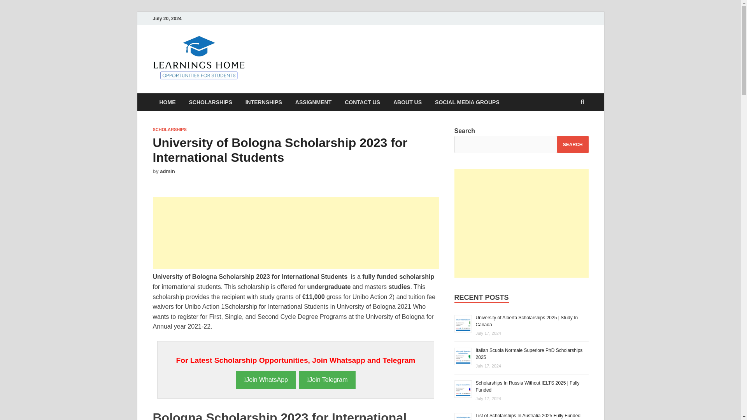 The height and width of the screenshot is (420, 747). What do you see at coordinates (313, 102) in the screenshot?
I see `ASSIGNMENT` at bounding box center [313, 102].